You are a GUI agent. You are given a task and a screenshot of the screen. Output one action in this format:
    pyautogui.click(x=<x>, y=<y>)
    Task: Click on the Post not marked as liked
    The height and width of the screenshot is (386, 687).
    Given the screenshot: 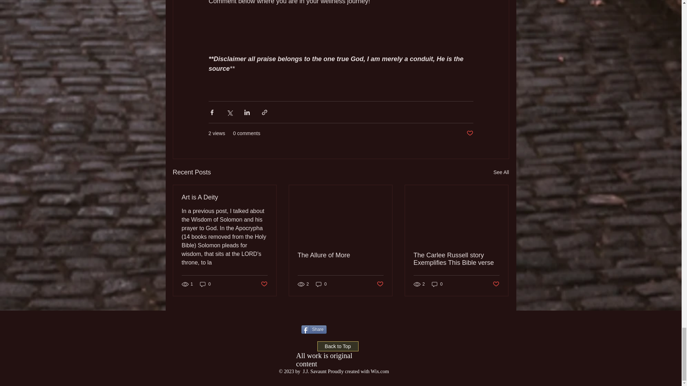 What is the action you would take?
    pyautogui.click(x=380, y=284)
    